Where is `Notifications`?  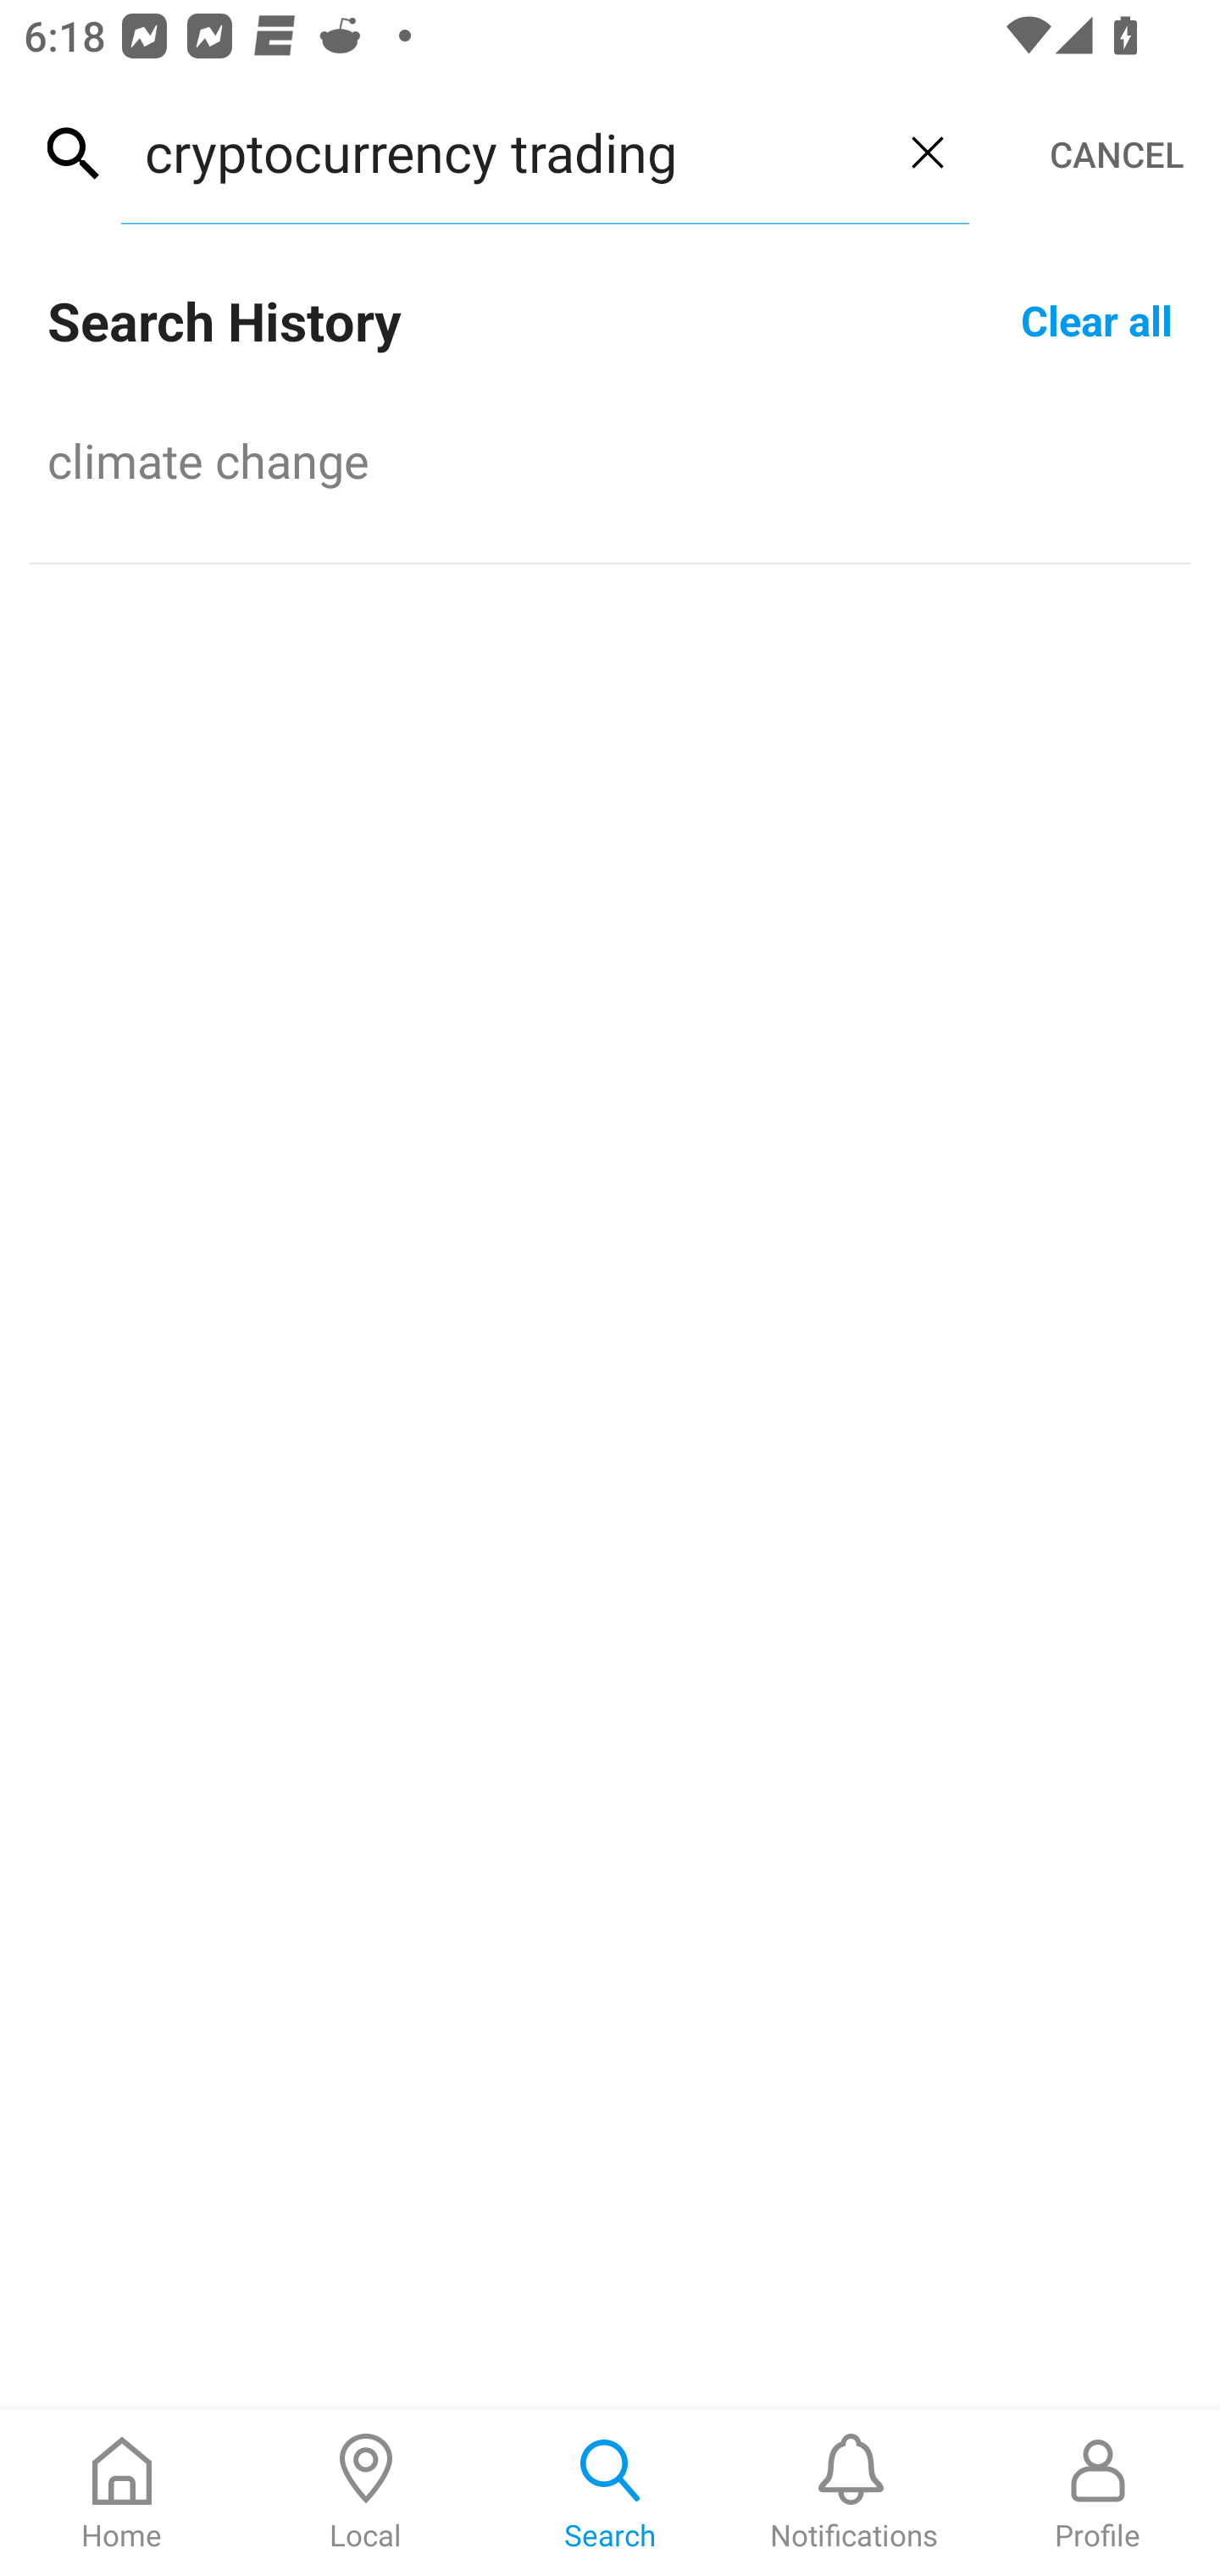
Notifications is located at coordinates (854, 2493).